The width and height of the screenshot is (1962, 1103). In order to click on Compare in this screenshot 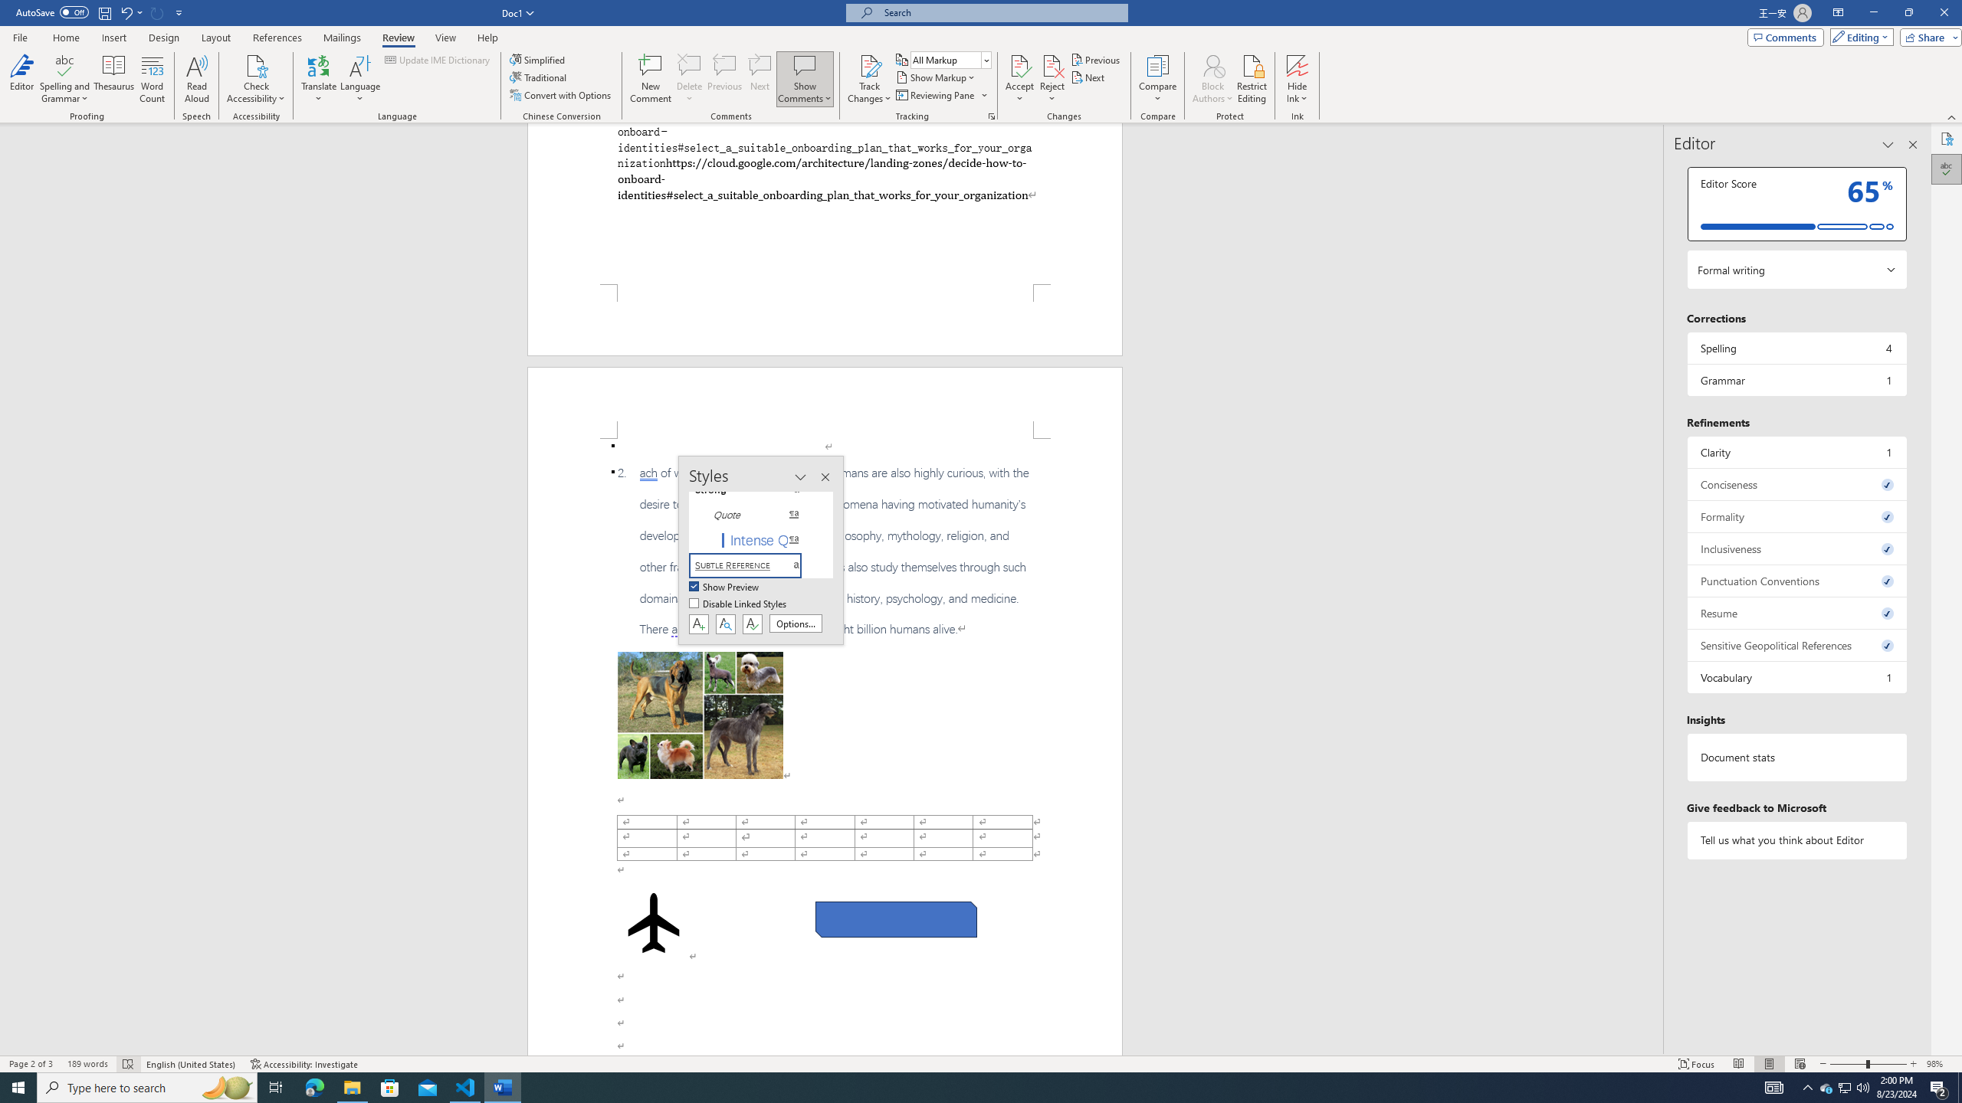, I will do `click(1158, 79)`.